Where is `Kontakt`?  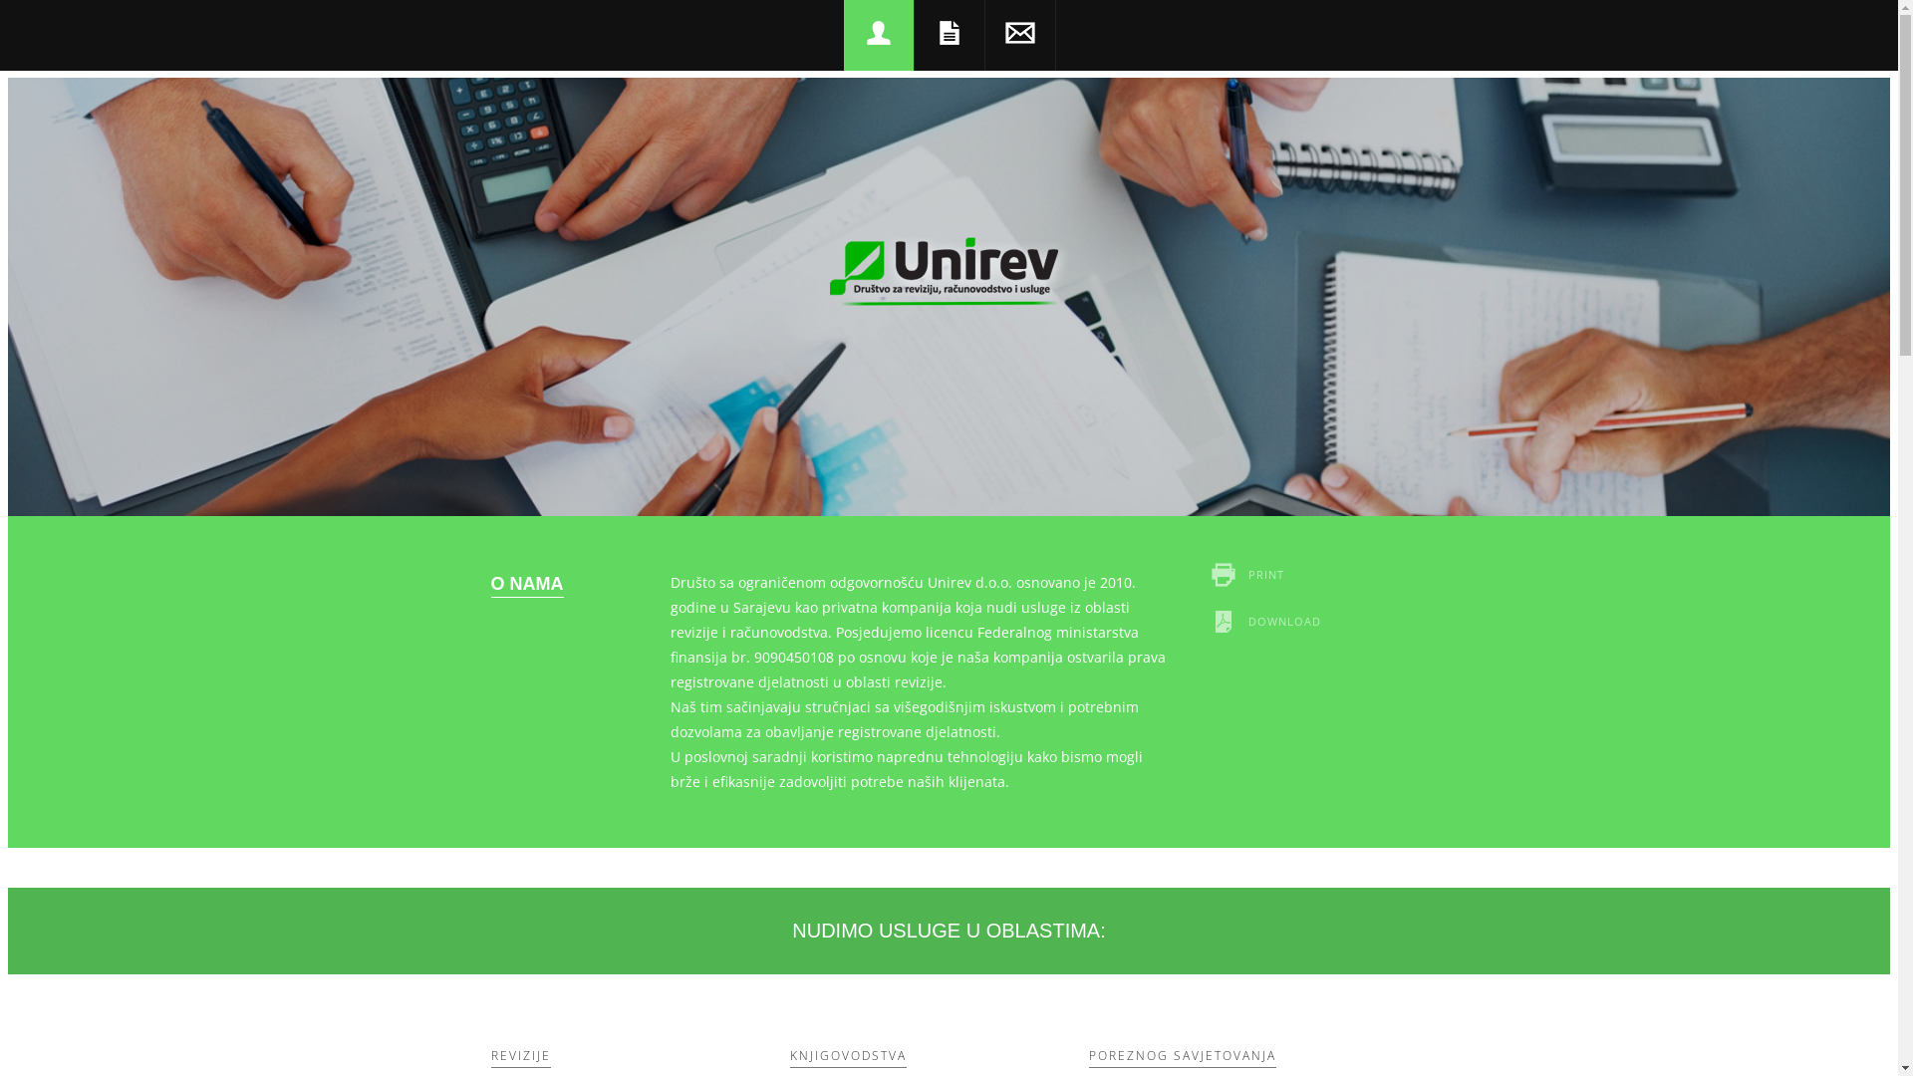 Kontakt is located at coordinates (1019, 36).